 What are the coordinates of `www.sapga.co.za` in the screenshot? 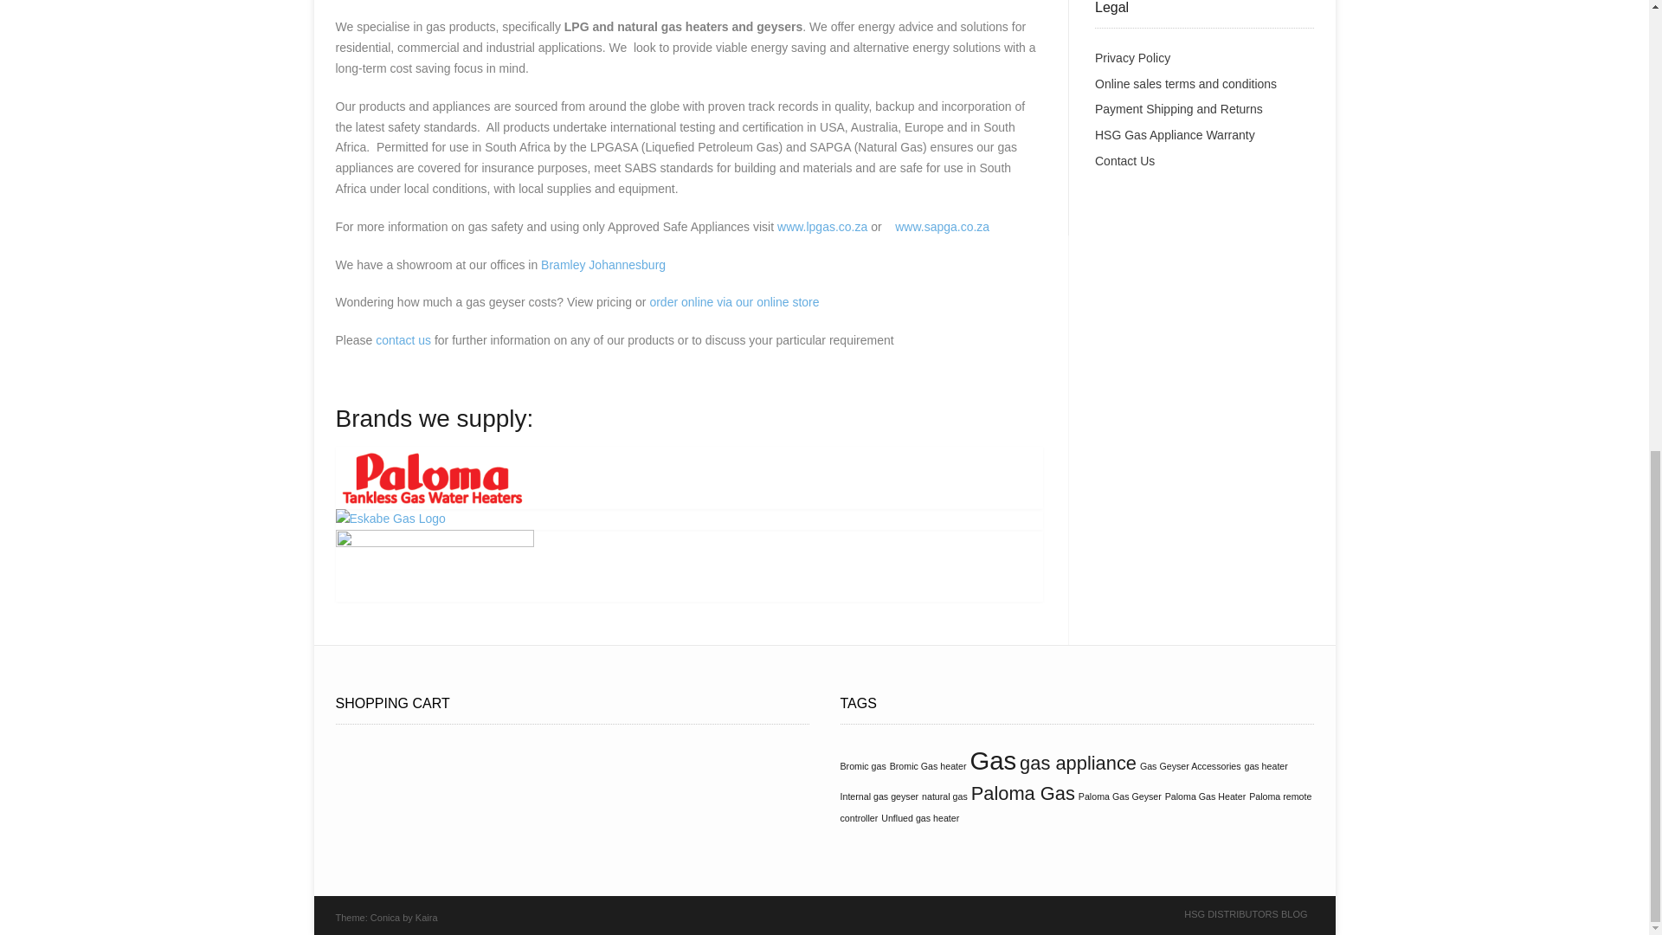 It's located at (942, 227).